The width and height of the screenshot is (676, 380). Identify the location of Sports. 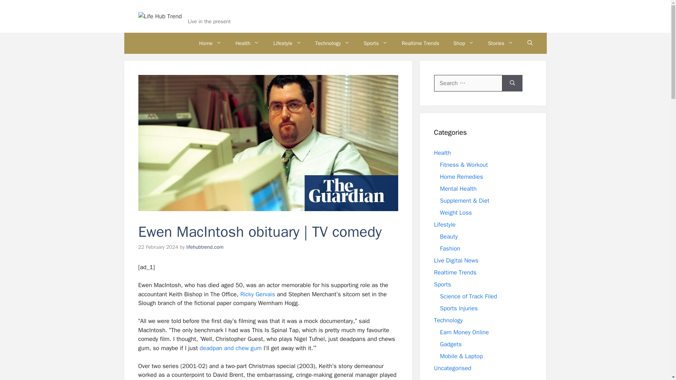
(376, 43).